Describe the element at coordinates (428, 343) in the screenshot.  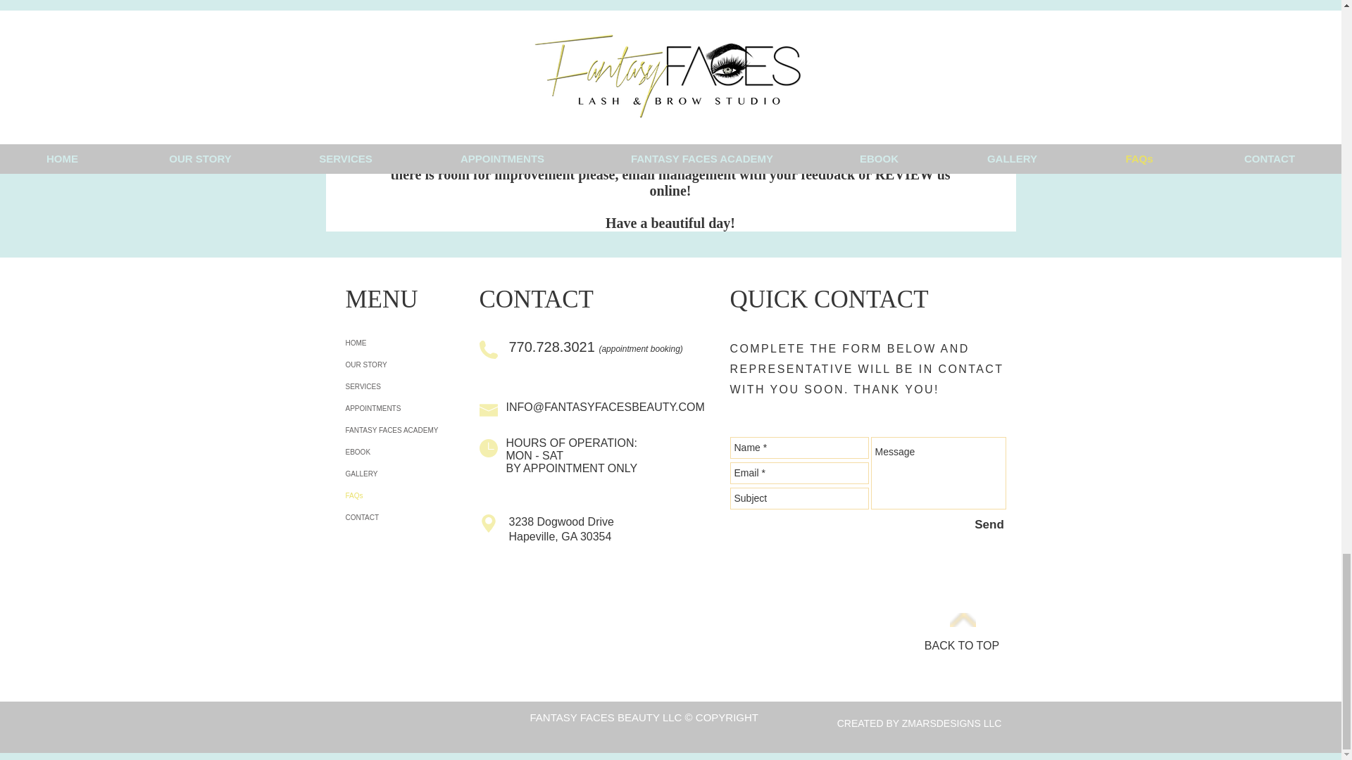
I see `HOME` at that location.